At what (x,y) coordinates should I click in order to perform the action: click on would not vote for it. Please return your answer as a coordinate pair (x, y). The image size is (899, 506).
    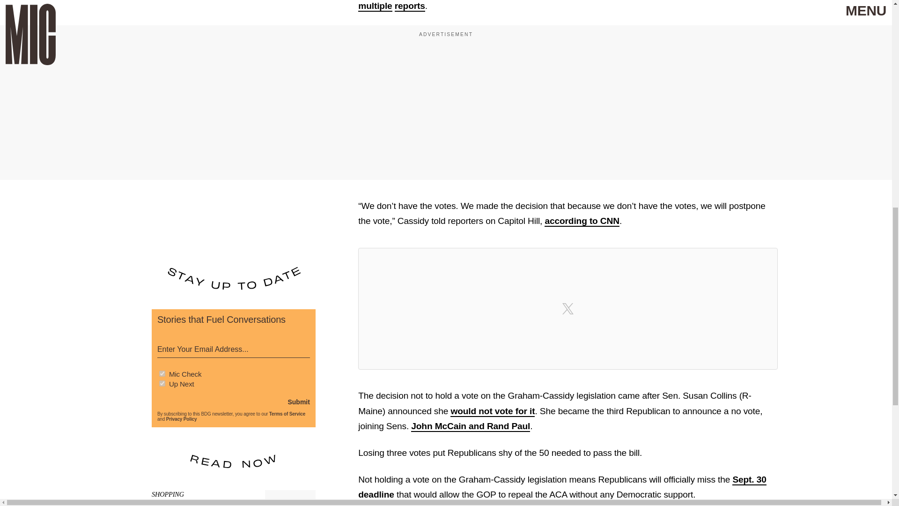
    Looking at the image, I should click on (493, 411).